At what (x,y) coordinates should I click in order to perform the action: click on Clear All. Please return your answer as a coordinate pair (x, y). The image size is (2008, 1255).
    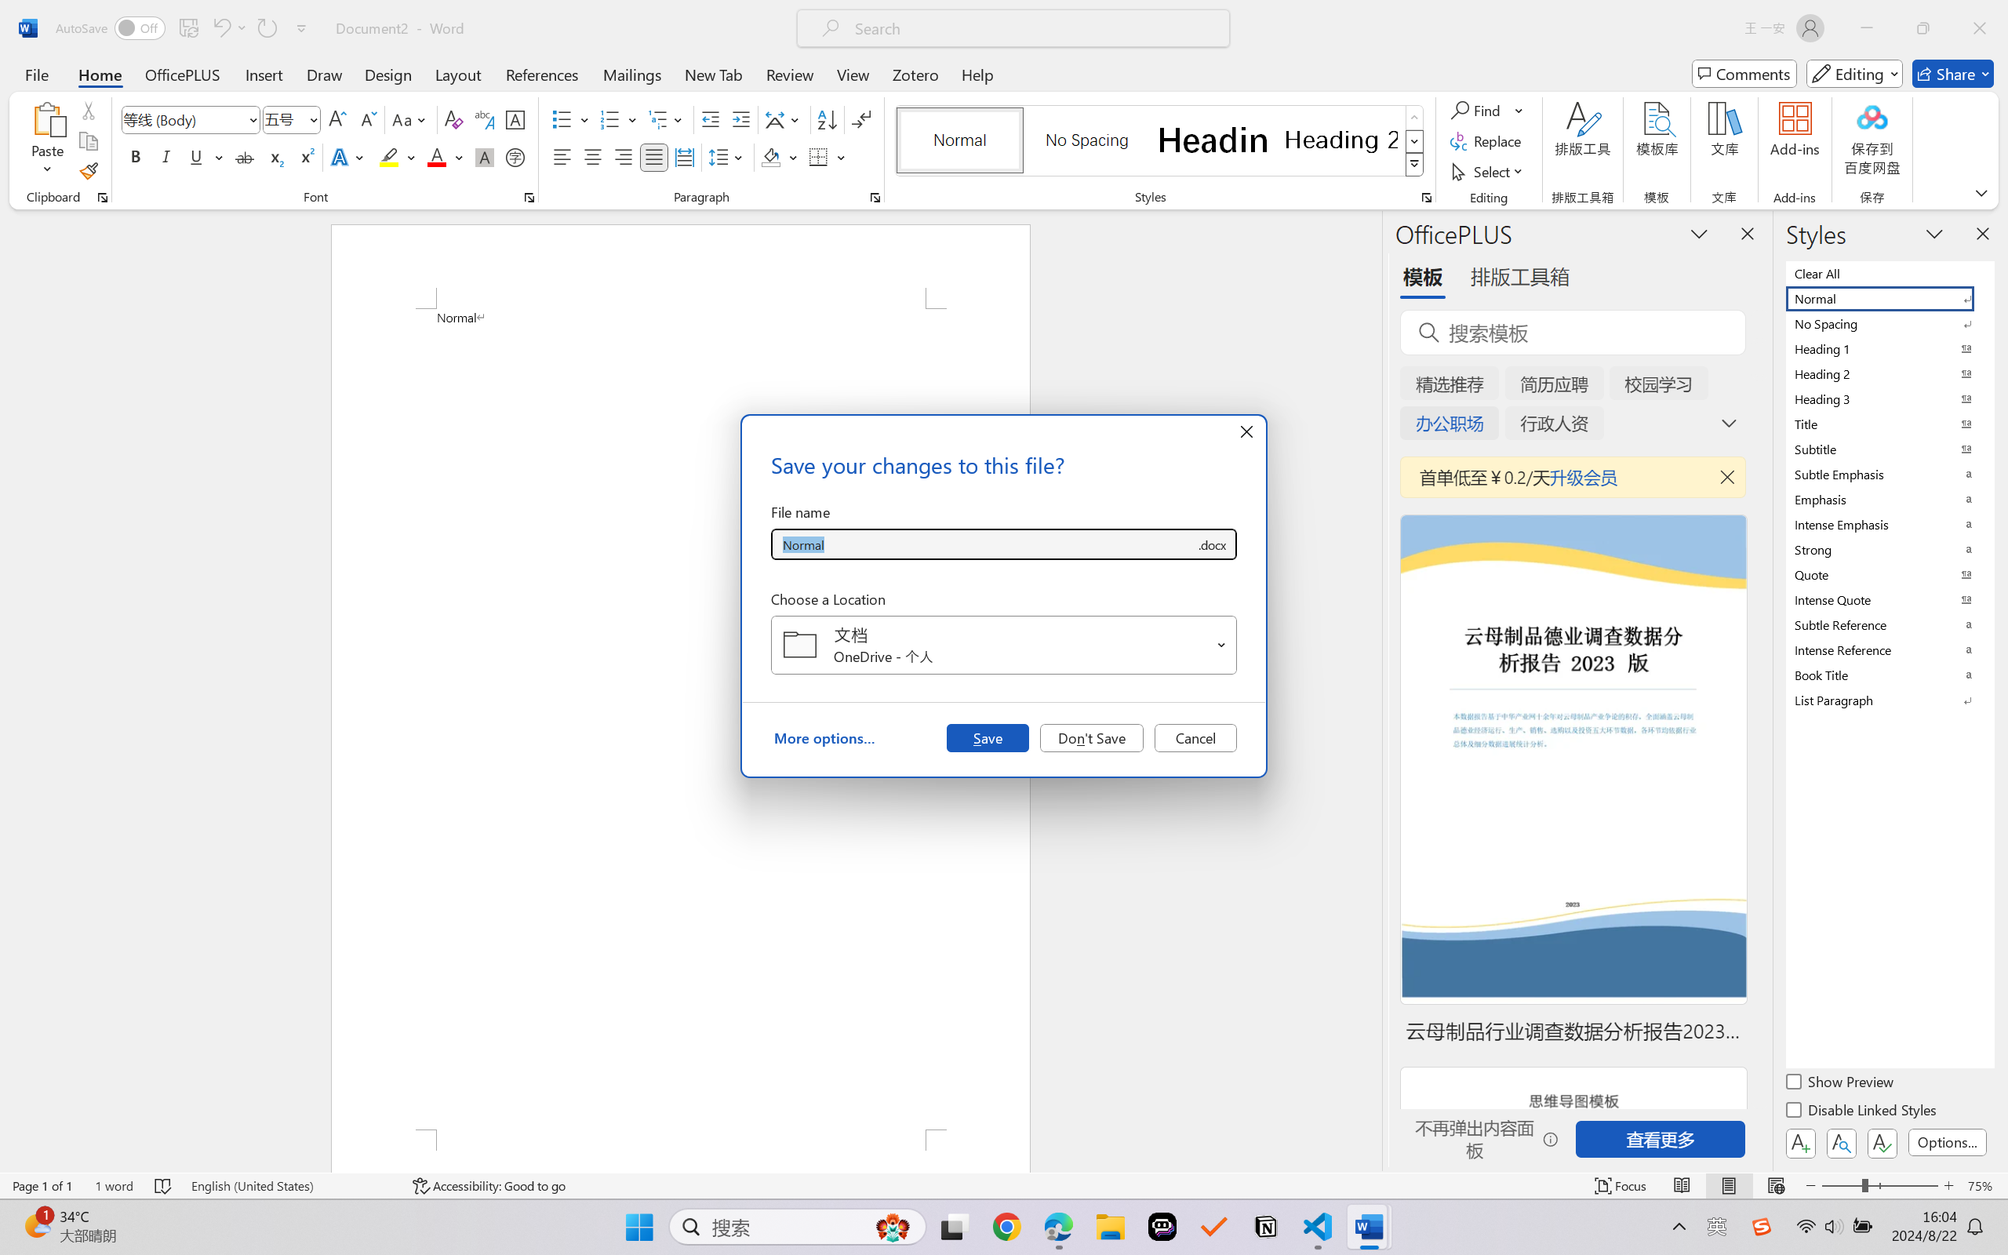
    Looking at the image, I should click on (1889, 273).